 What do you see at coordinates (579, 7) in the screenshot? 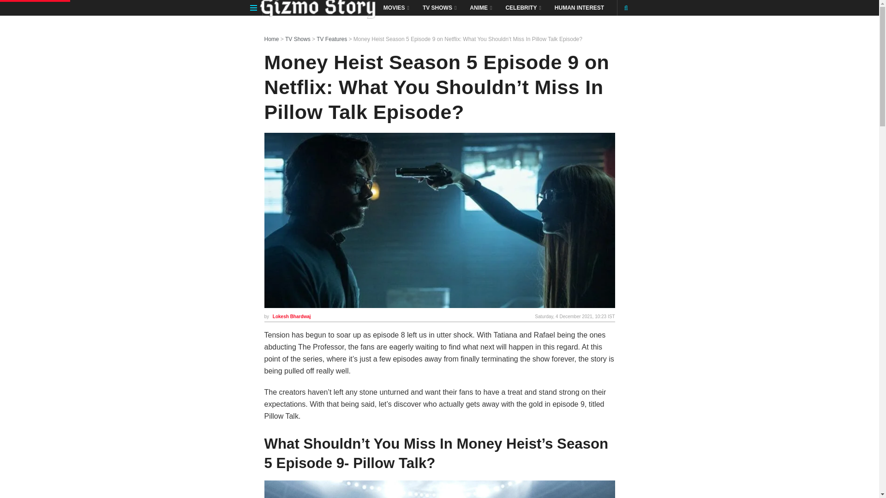
I see `HUMAN INTEREST` at bounding box center [579, 7].